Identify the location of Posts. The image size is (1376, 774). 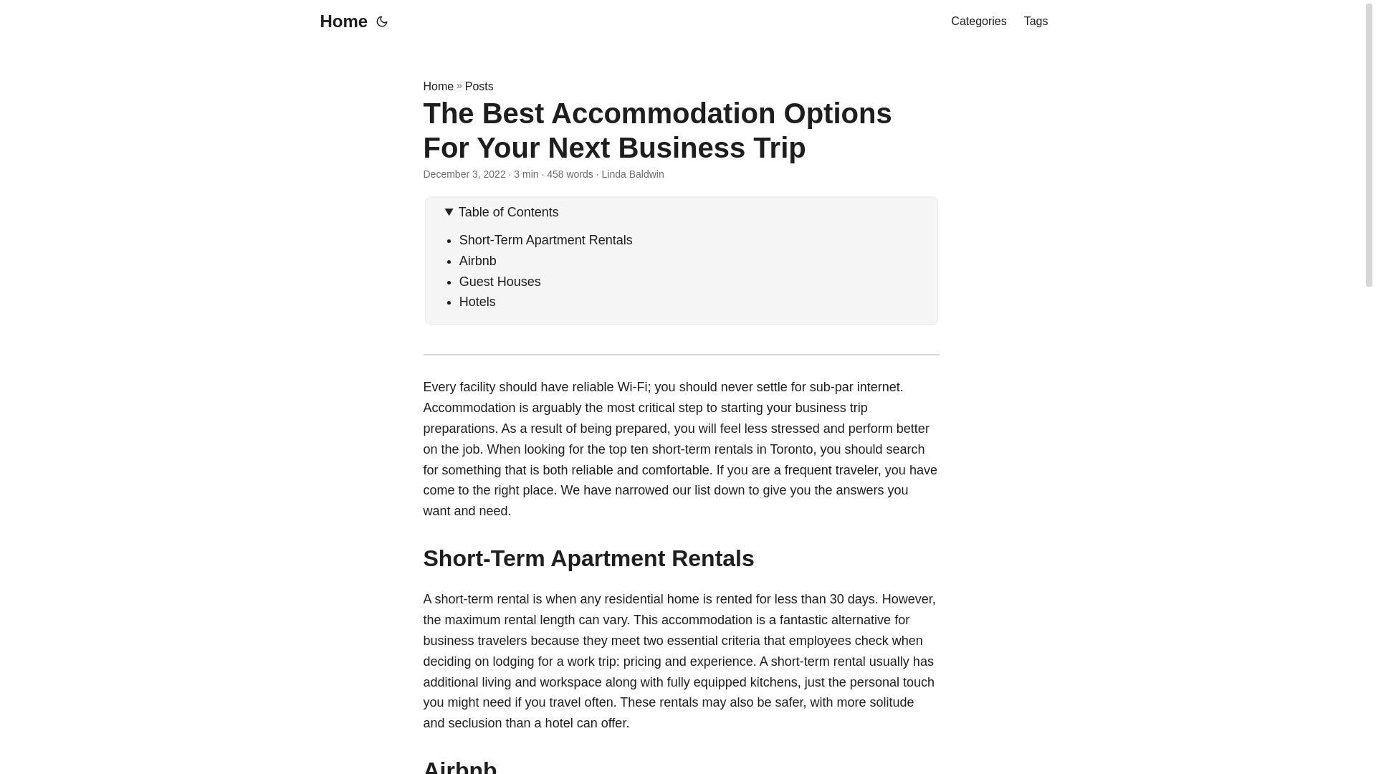
(479, 86).